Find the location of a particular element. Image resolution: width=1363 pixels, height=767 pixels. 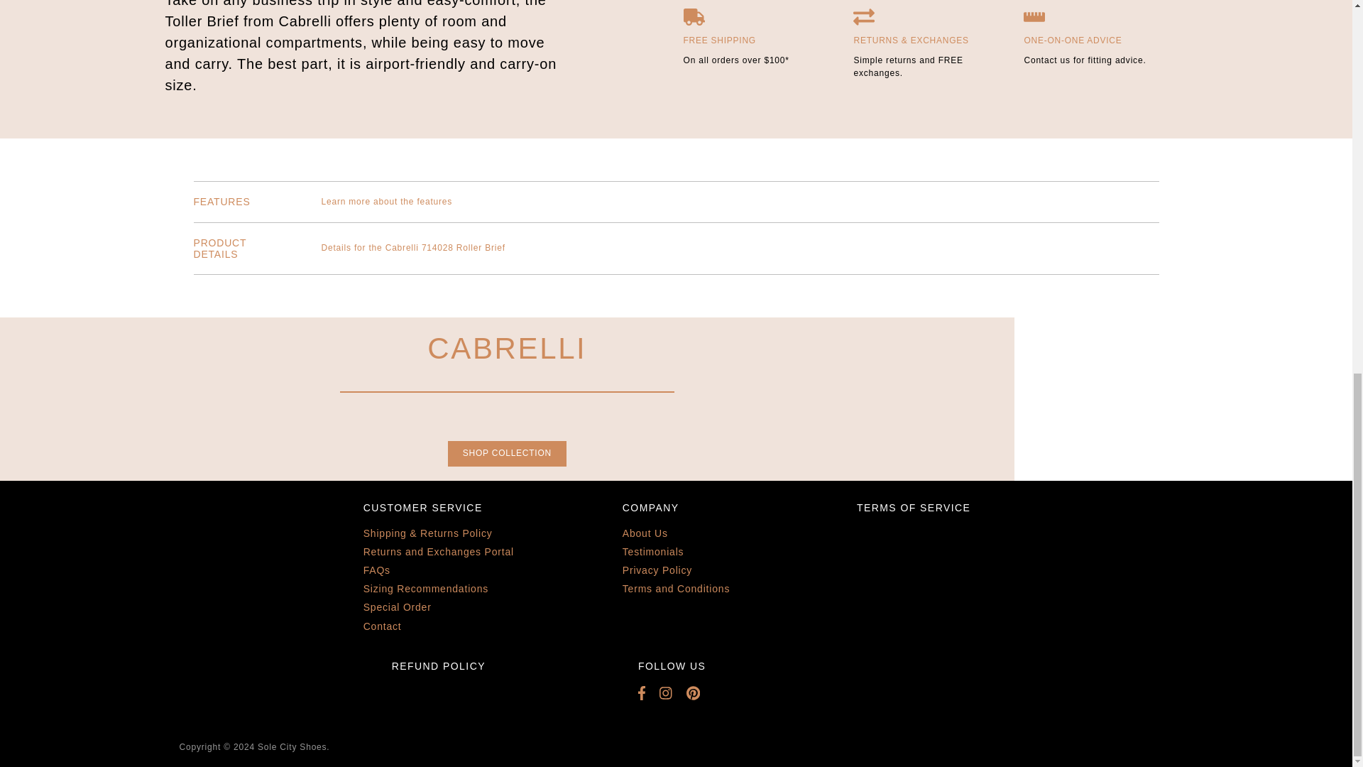

Sole City Shoes on Facebook is located at coordinates (649, 693).